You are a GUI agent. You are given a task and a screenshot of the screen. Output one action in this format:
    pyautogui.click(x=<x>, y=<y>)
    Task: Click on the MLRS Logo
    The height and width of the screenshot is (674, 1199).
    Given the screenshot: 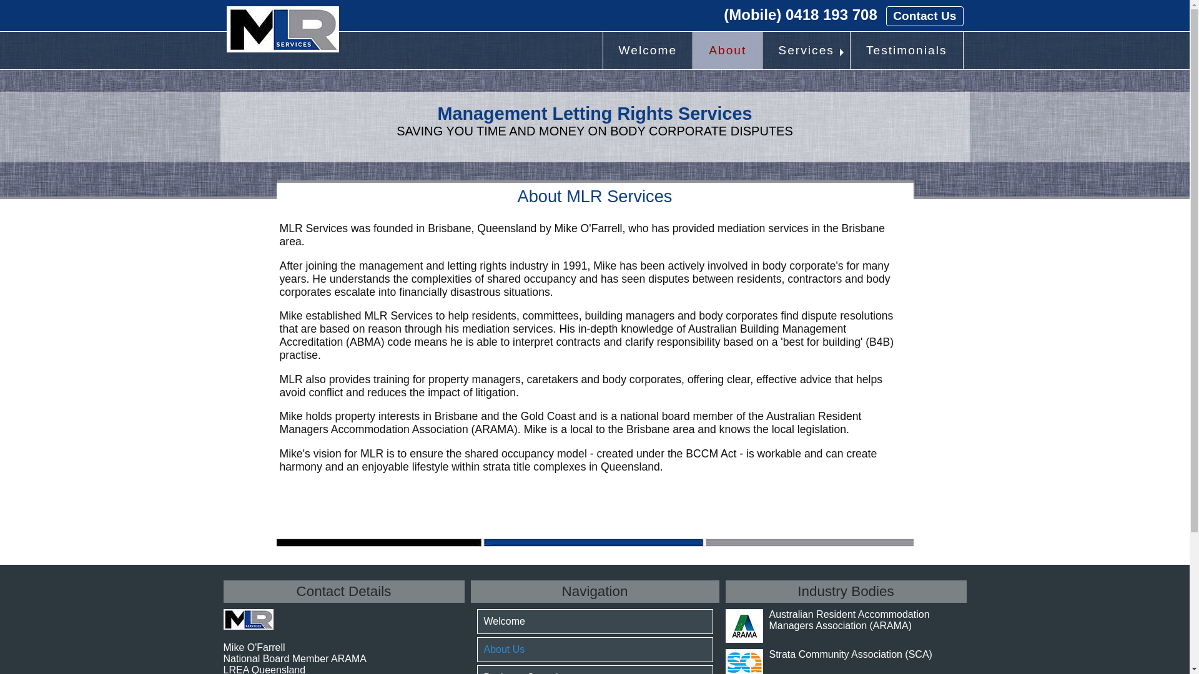 What is the action you would take?
    pyautogui.click(x=282, y=29)
    